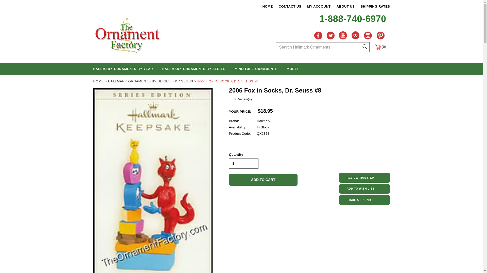 The image size is (487, 273). What do you see at coordinates (319, 7) in the screenshot?
I see `MY ACCOUNT` at bounding box center [319, 7].